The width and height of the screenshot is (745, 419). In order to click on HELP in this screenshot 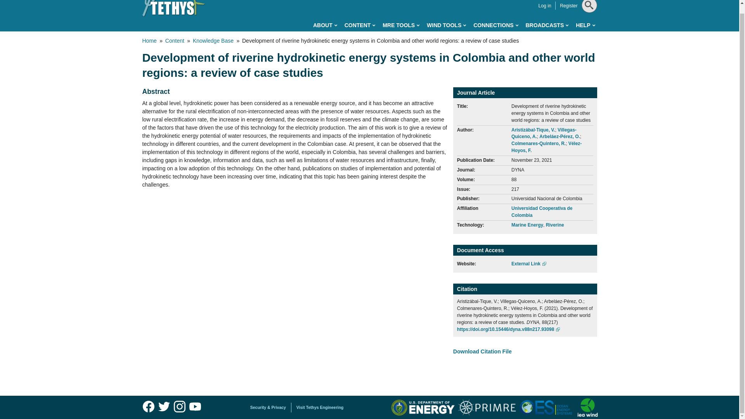, I will do `click(585, 25)`.